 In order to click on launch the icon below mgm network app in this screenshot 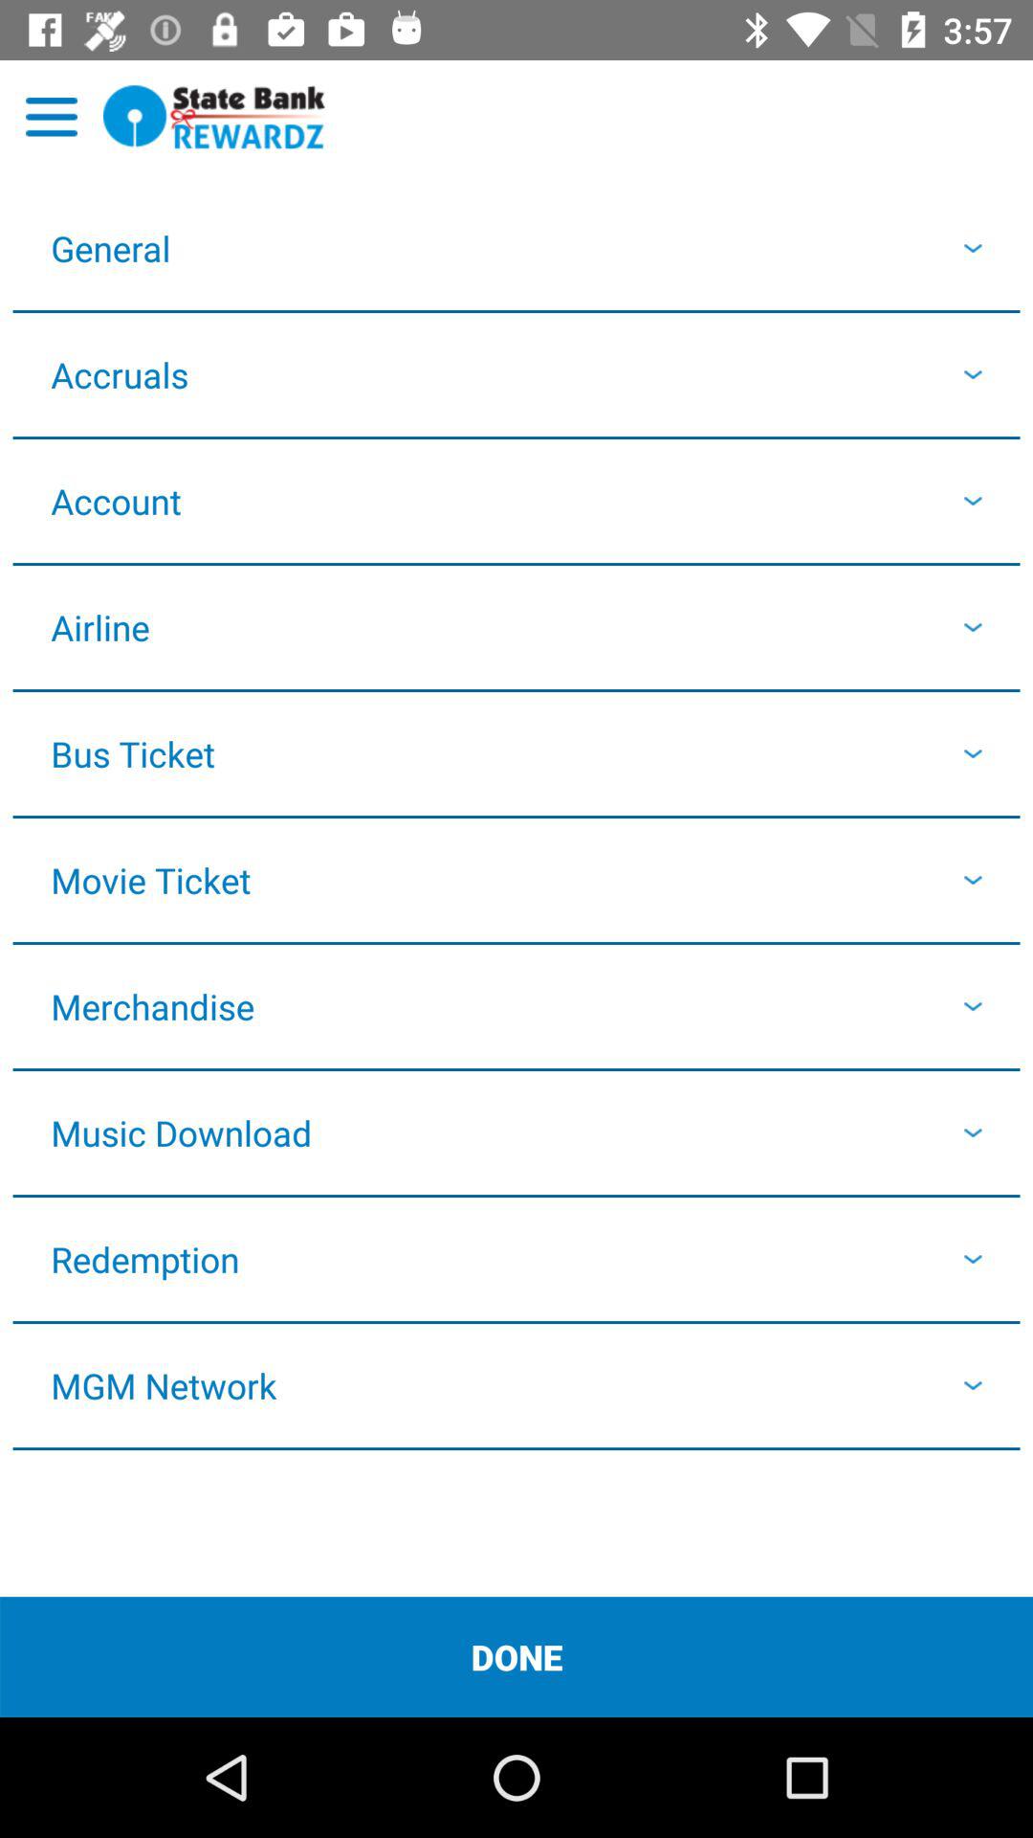, I will do `click(516, 1656)`.